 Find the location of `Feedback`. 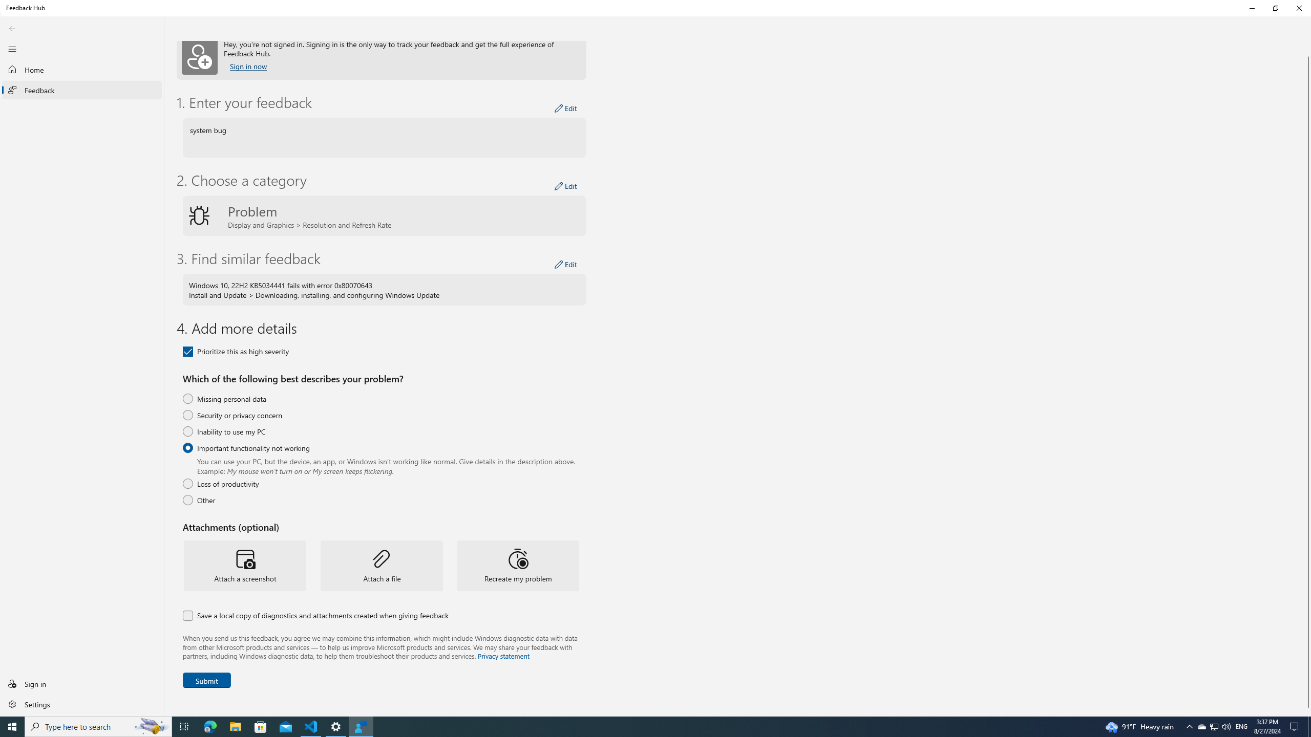

Feedback is located at coordinates (82, 90).